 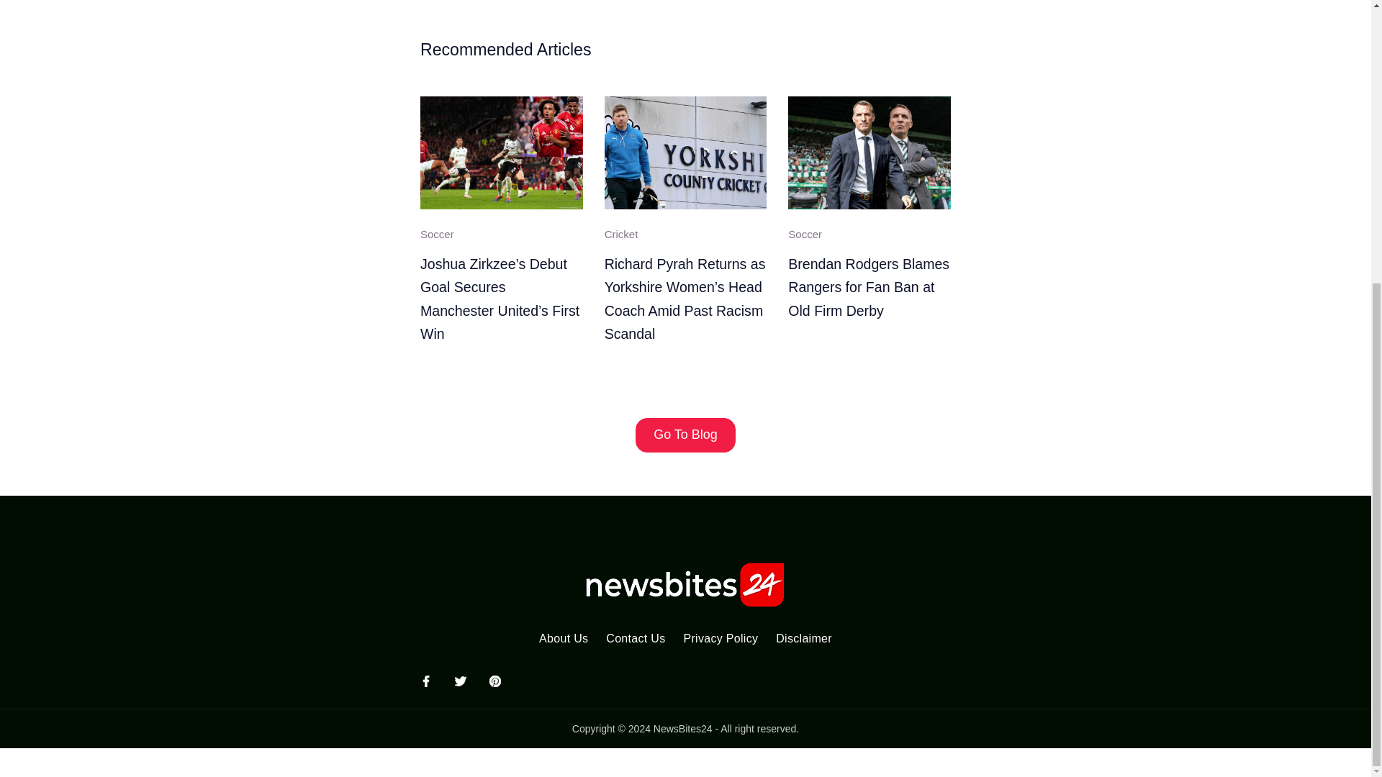 What do you see at coordinates (868, 287) in the screenshot?
I see `Brendan Rodgers Blames Rangers for Fan Ban at Old Firm Derby` at bounding box center [868, 287].